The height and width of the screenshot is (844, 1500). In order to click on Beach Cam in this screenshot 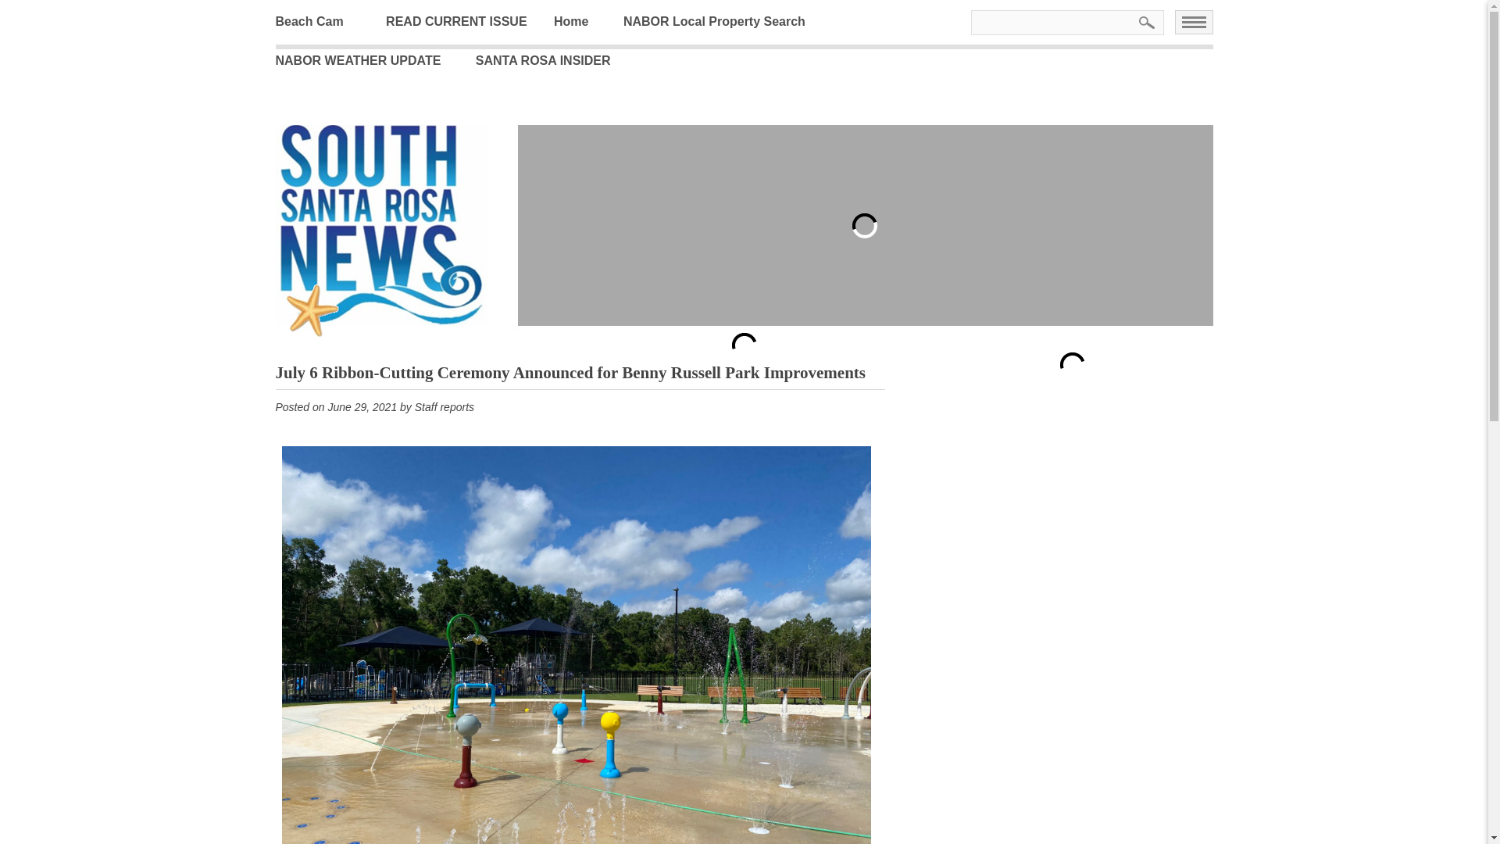, I will do `click(320, 22)`.